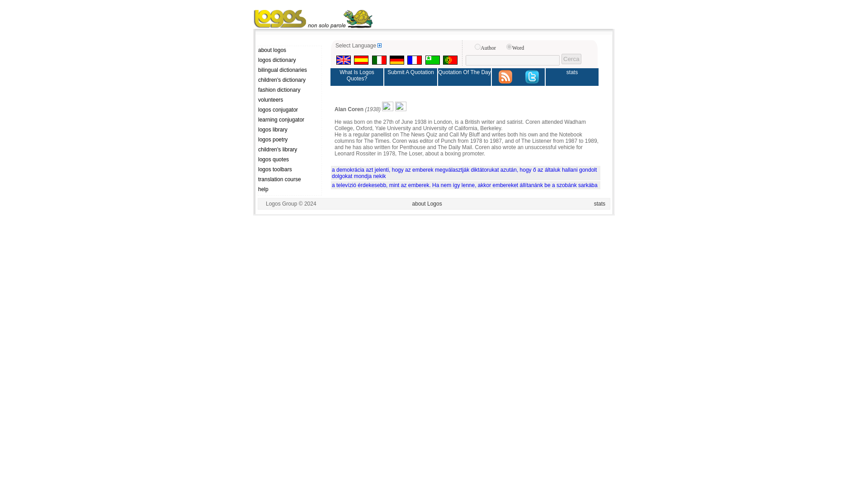  I want to click on fashion dictionary, so click(289, 90).